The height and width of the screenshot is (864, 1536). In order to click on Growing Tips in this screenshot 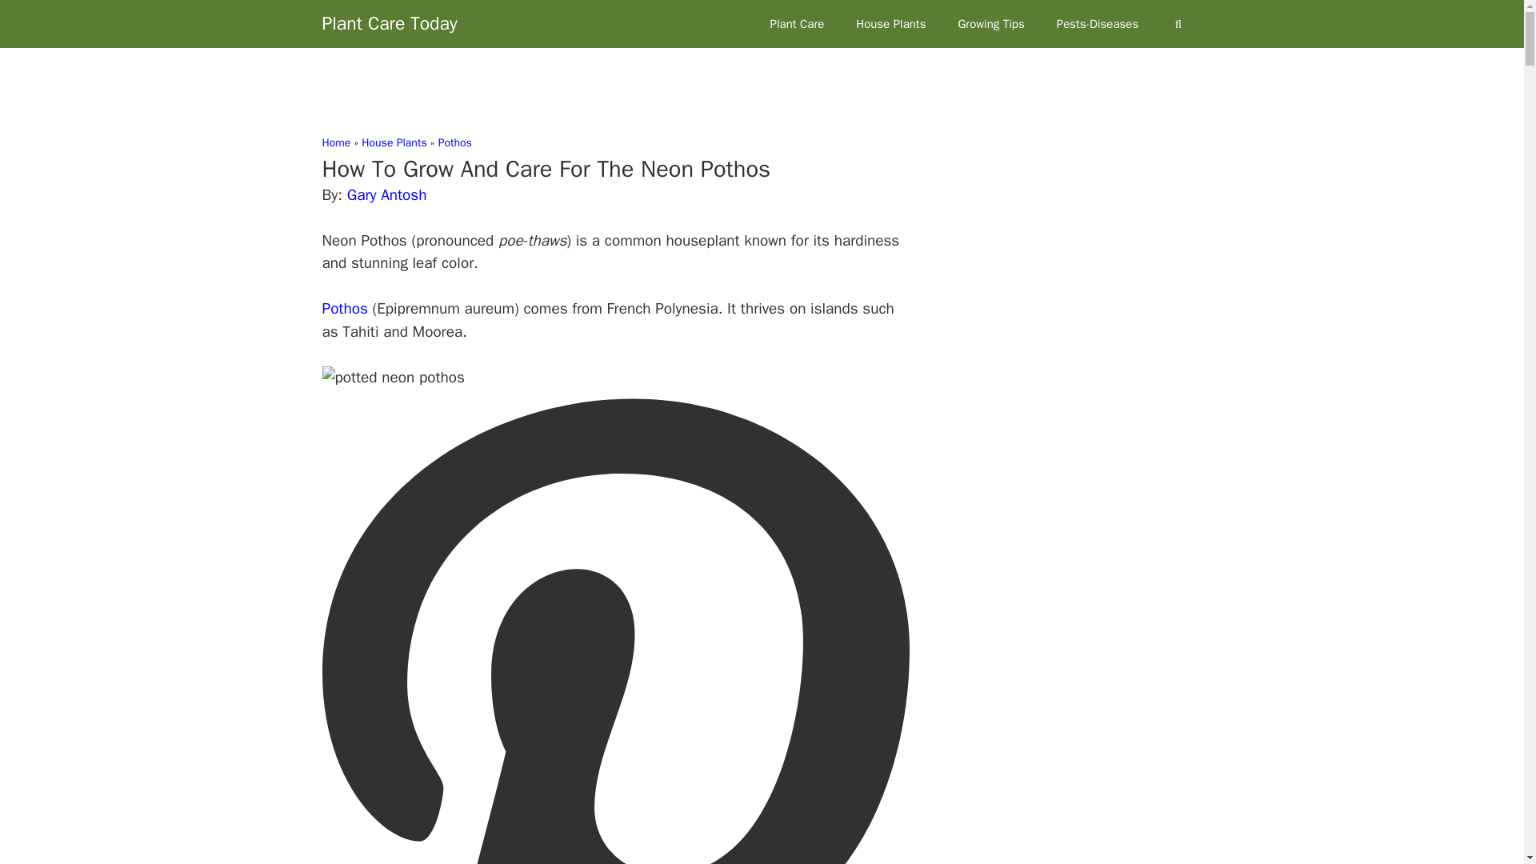, I will do `click(990, 24)`.